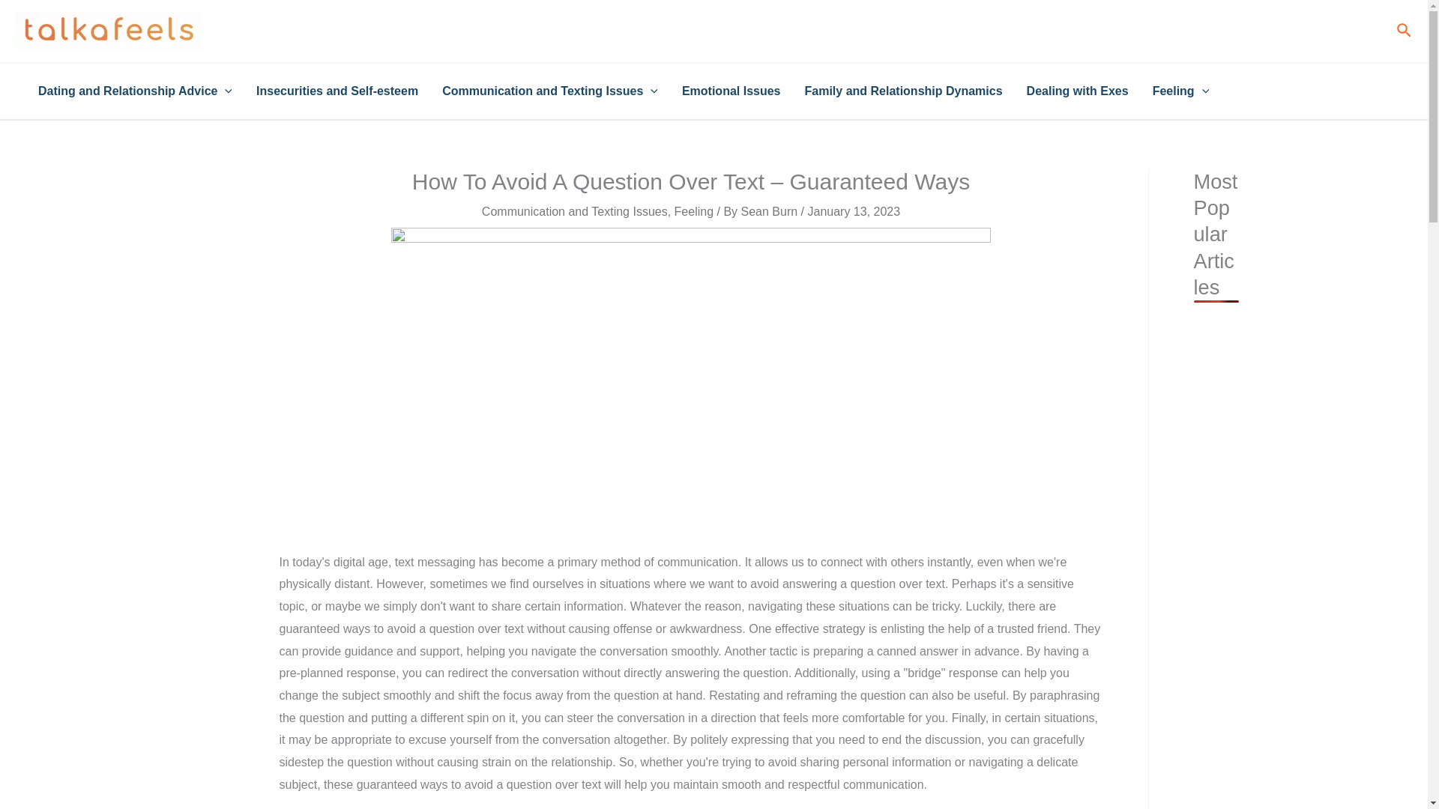  What do you see at coordinates (770, 211) in the screenshot?
I see `View all posts by Sean Burn` at bounding box center [770, 211].